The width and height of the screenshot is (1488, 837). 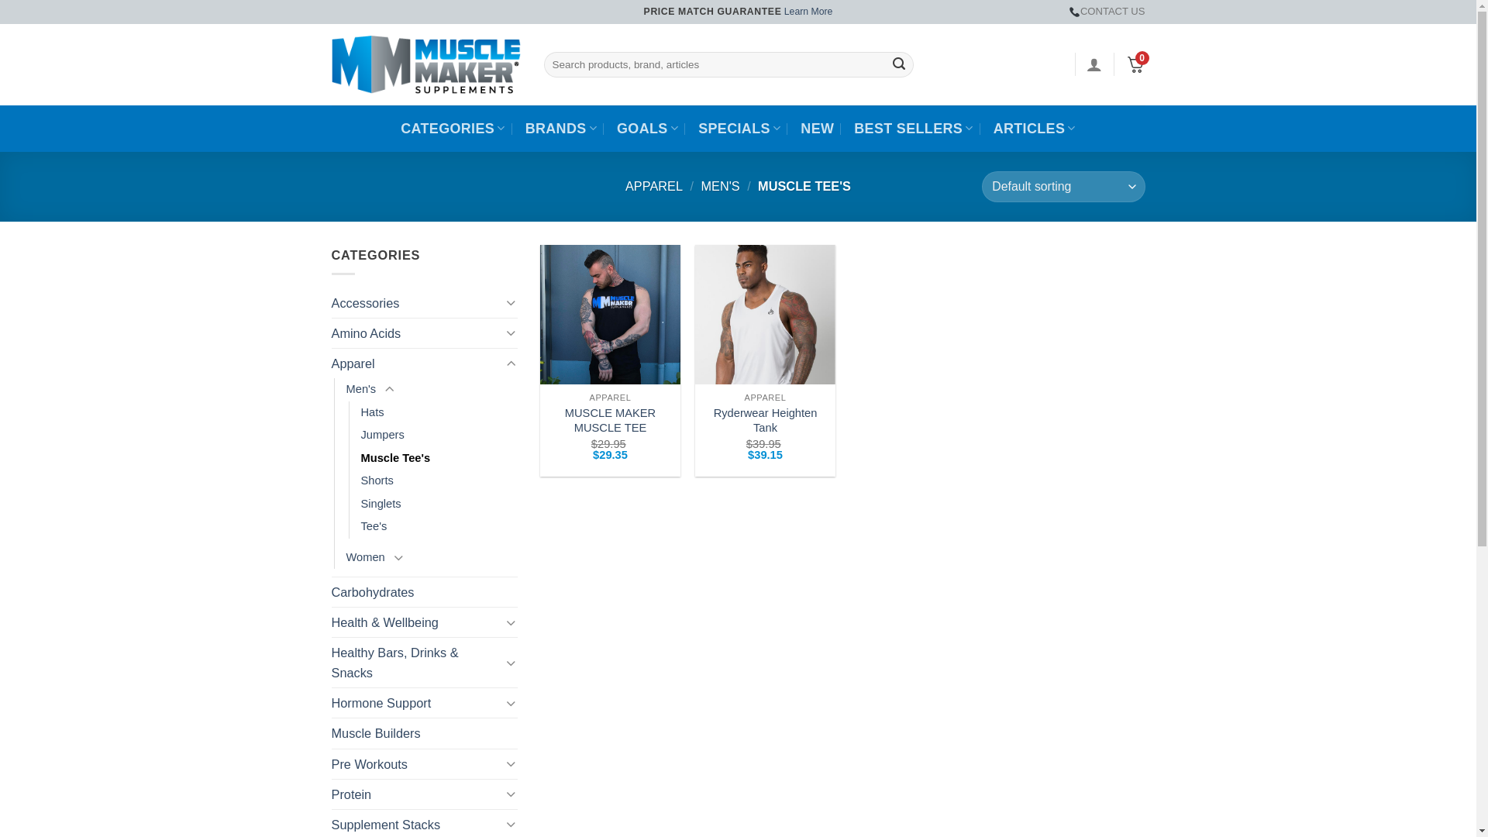 What do you see at coordinates (417, 363) in the screenshot?
I see `Apparel` at bounding box center [417, 363].